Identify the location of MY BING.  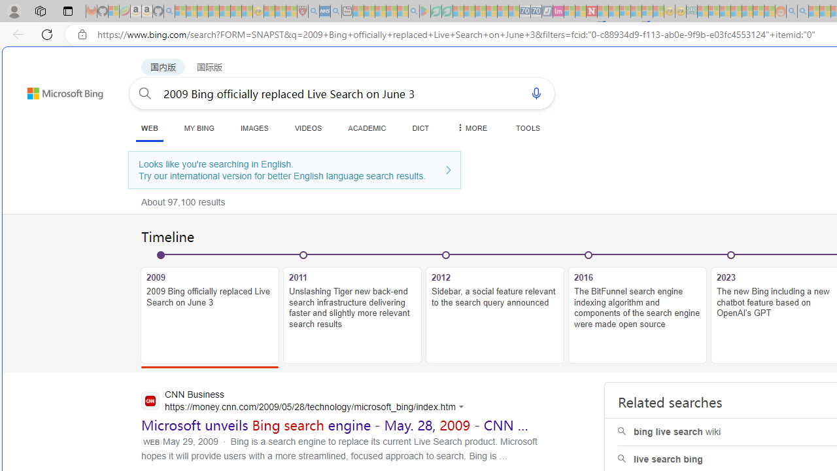
(199, 128).